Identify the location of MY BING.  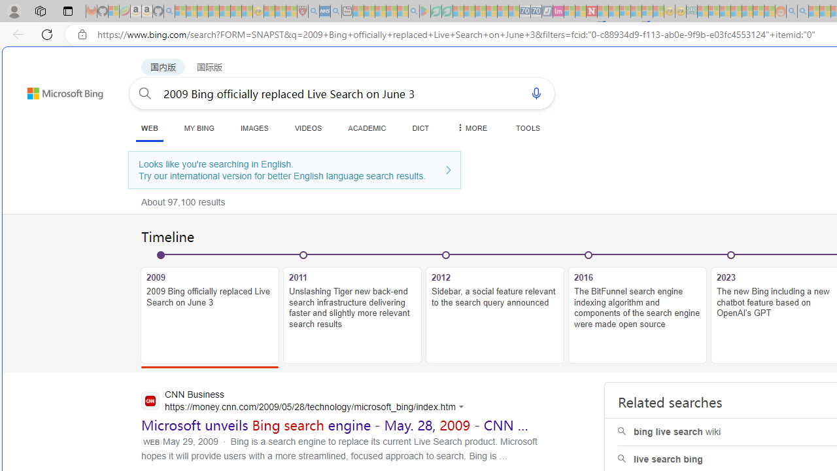
(199, 128).